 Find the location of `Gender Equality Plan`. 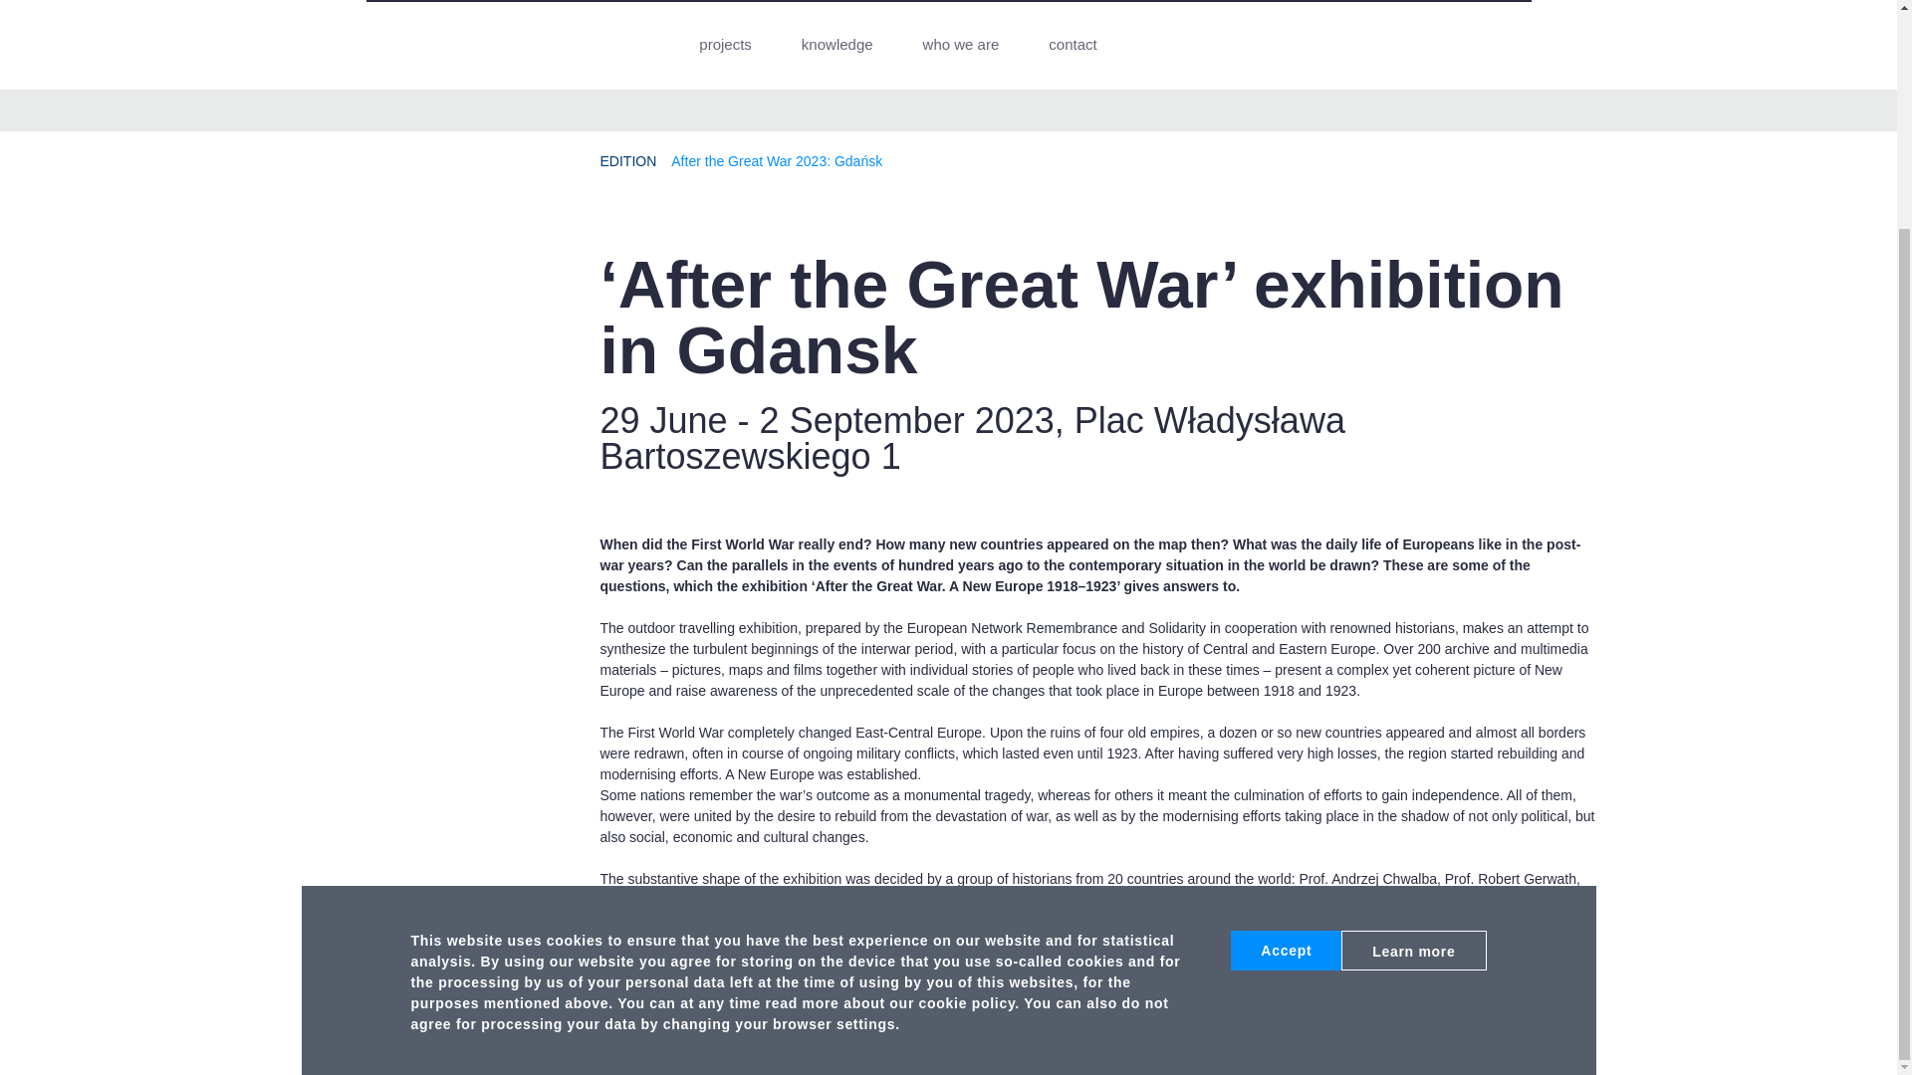

Gender Equality Plan is located at coordinates (1423, 691).